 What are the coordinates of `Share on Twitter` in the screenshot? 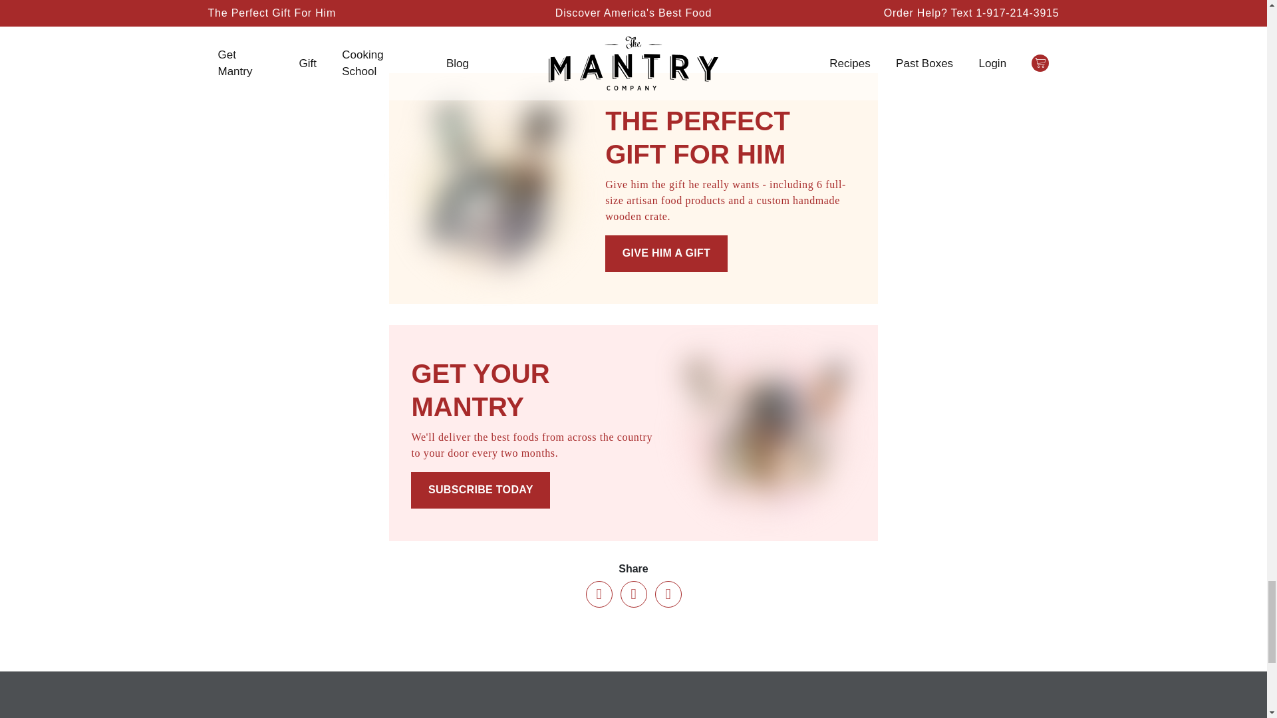 It's located at (633, 594).